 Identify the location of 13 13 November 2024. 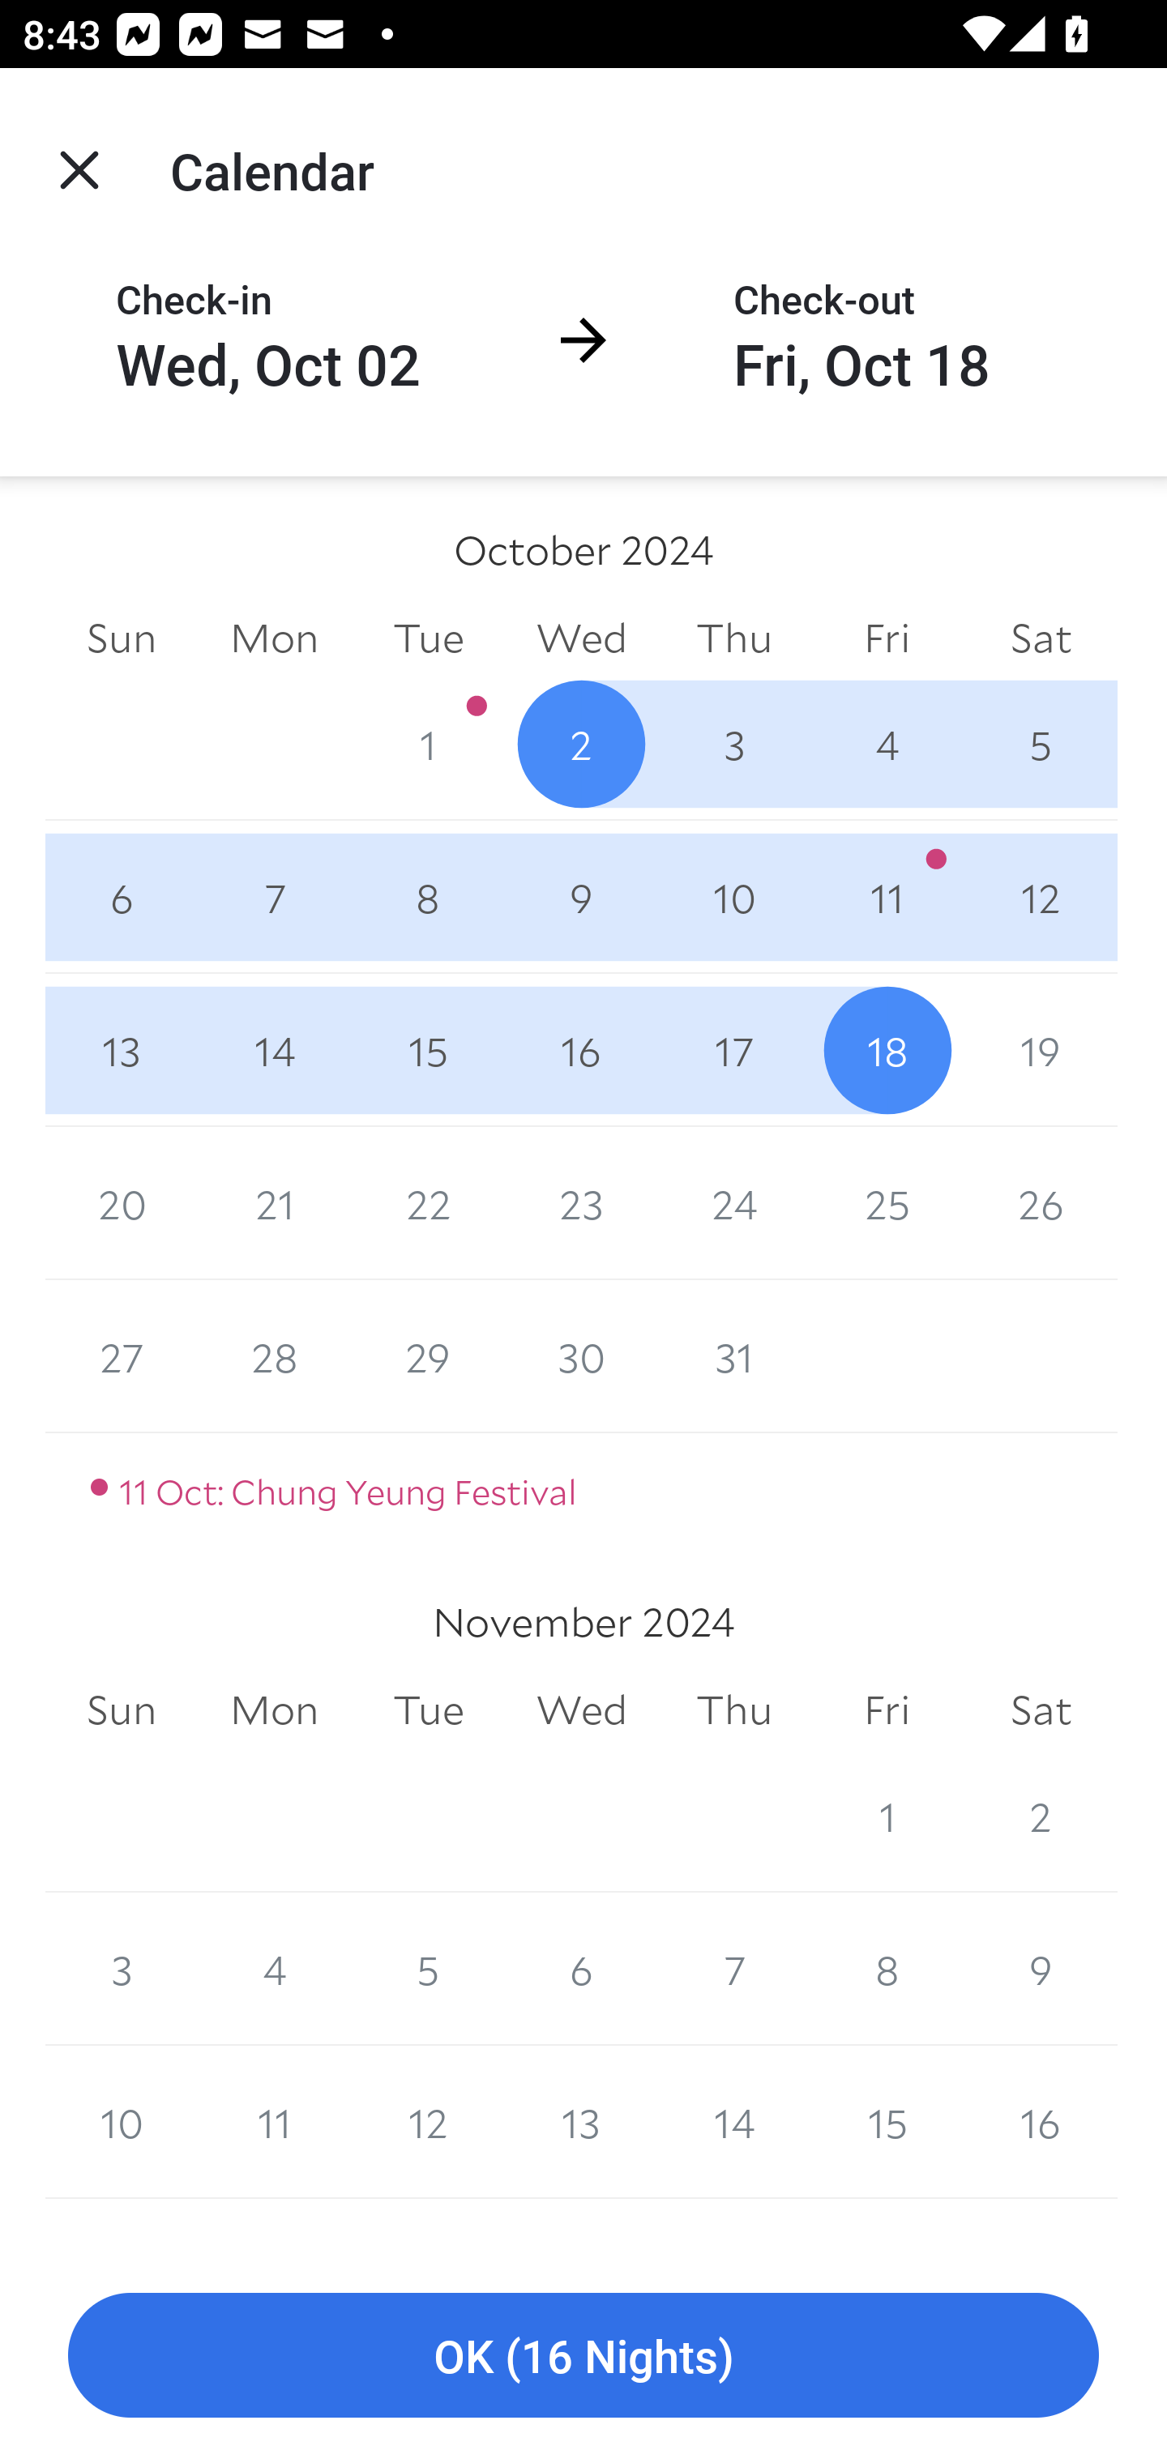
(582, 2123).